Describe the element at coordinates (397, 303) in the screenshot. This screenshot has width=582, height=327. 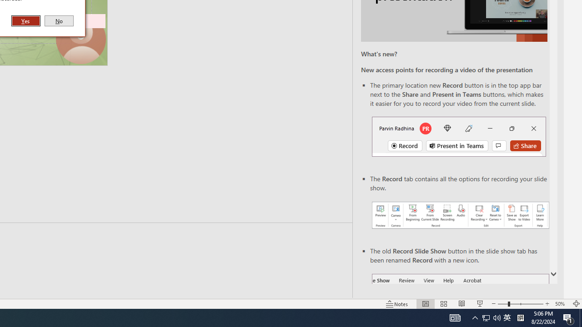
I see `Notes ` at that location.